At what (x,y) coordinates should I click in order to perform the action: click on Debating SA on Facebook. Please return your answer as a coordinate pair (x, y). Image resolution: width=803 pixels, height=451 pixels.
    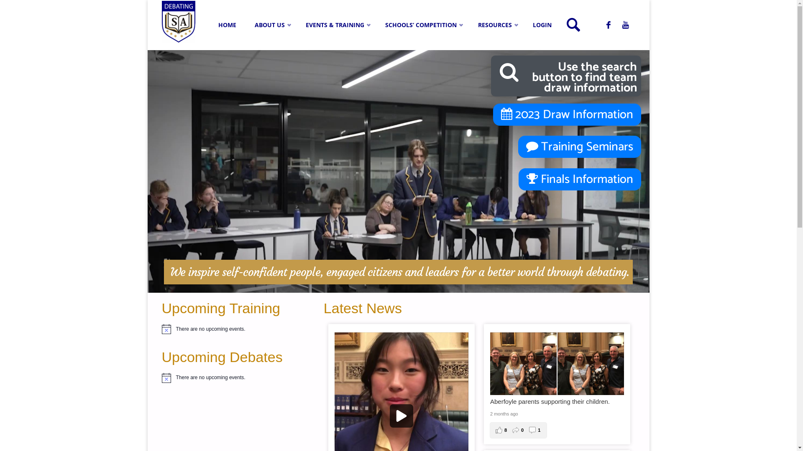
    Looking at the image, I should click on (608, 25).